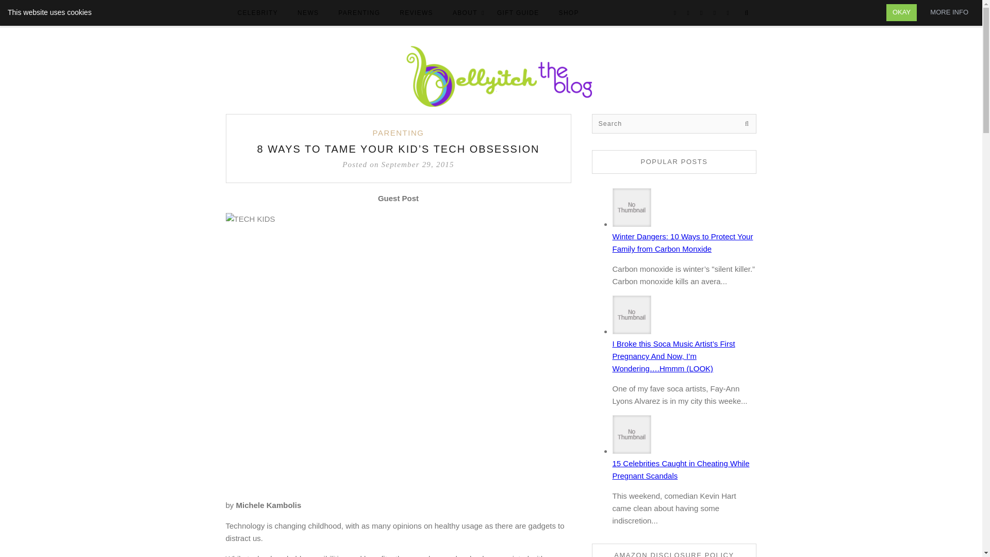  What do you see at coordinates (416, 13) in the screenshot?
I see `REVIEWS` at bounding box center [416, 13].